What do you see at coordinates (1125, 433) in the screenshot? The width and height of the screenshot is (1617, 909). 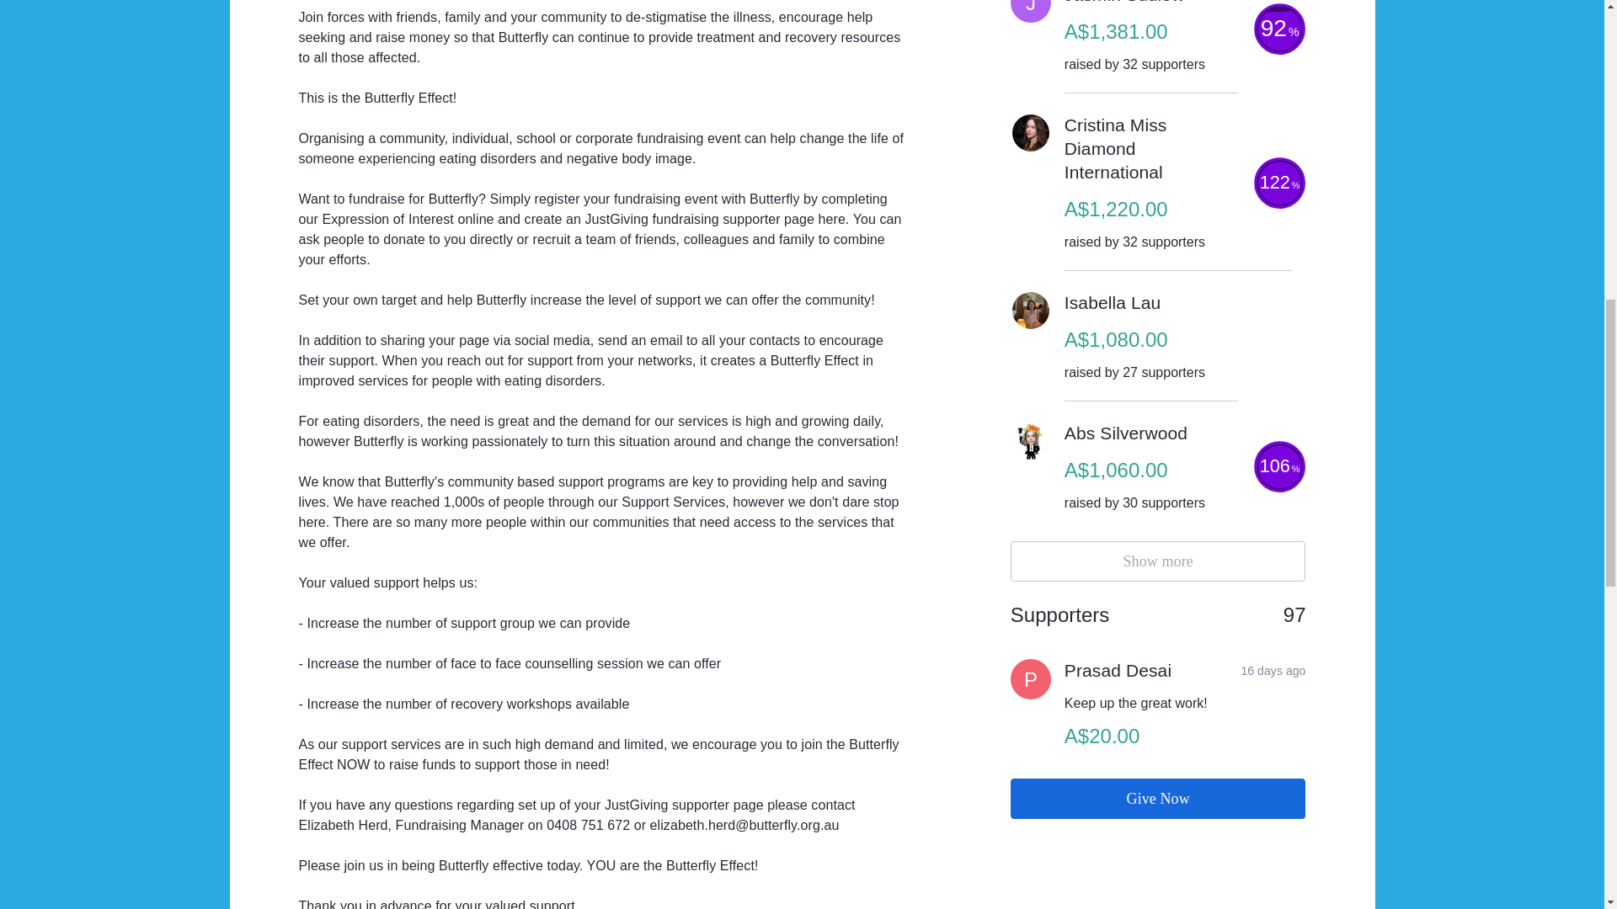 I see `Isabella Lau` at bounding box center [1125, 433].